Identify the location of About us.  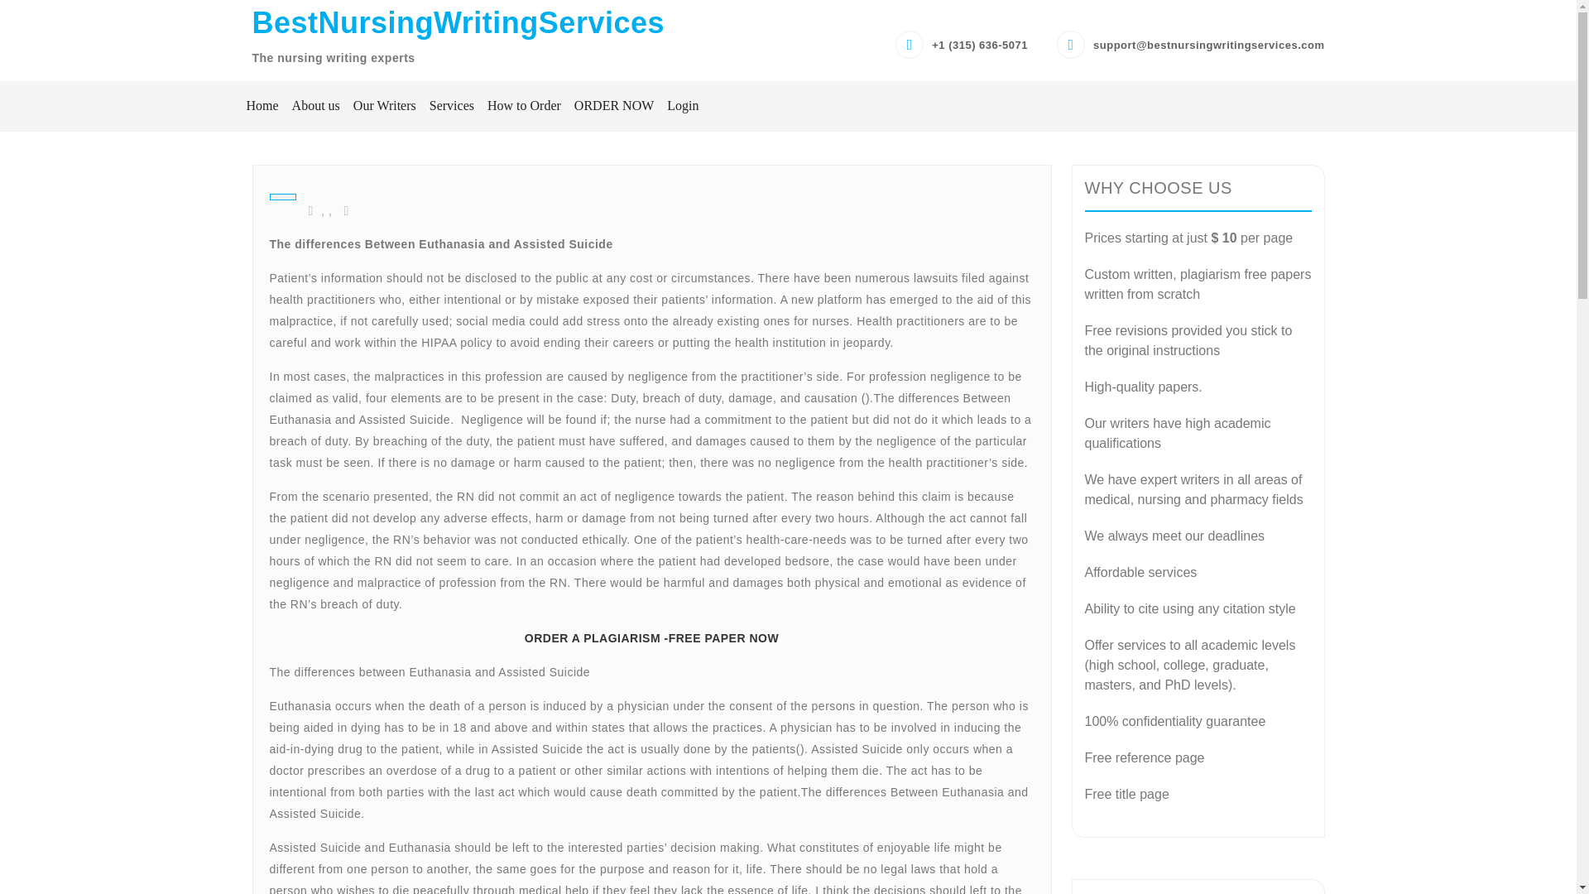
(316, 106).